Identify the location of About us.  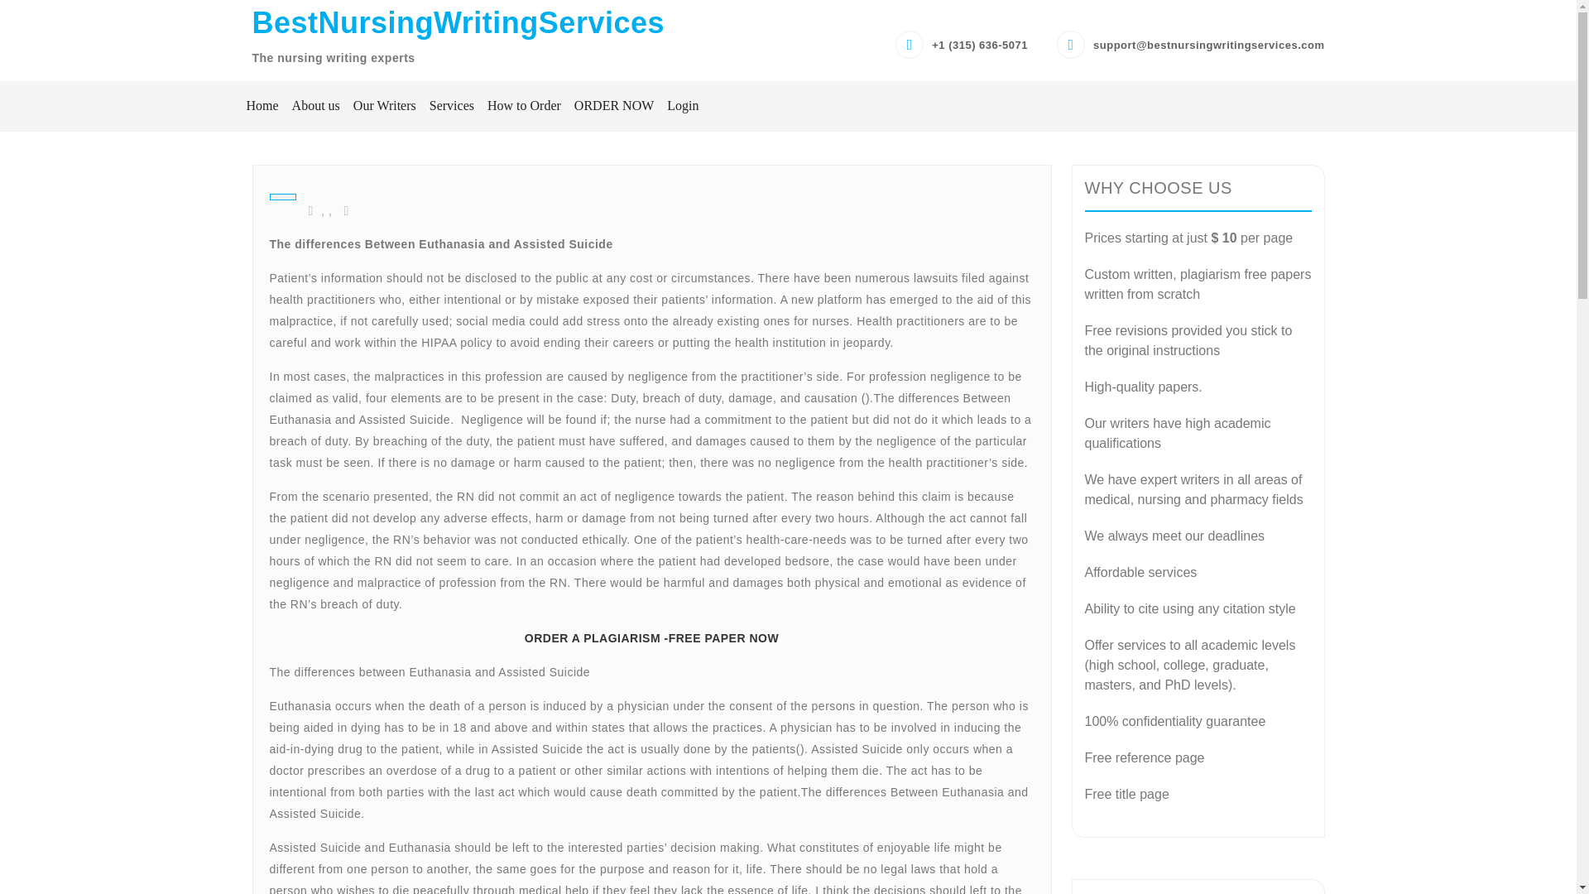
(316, 106).